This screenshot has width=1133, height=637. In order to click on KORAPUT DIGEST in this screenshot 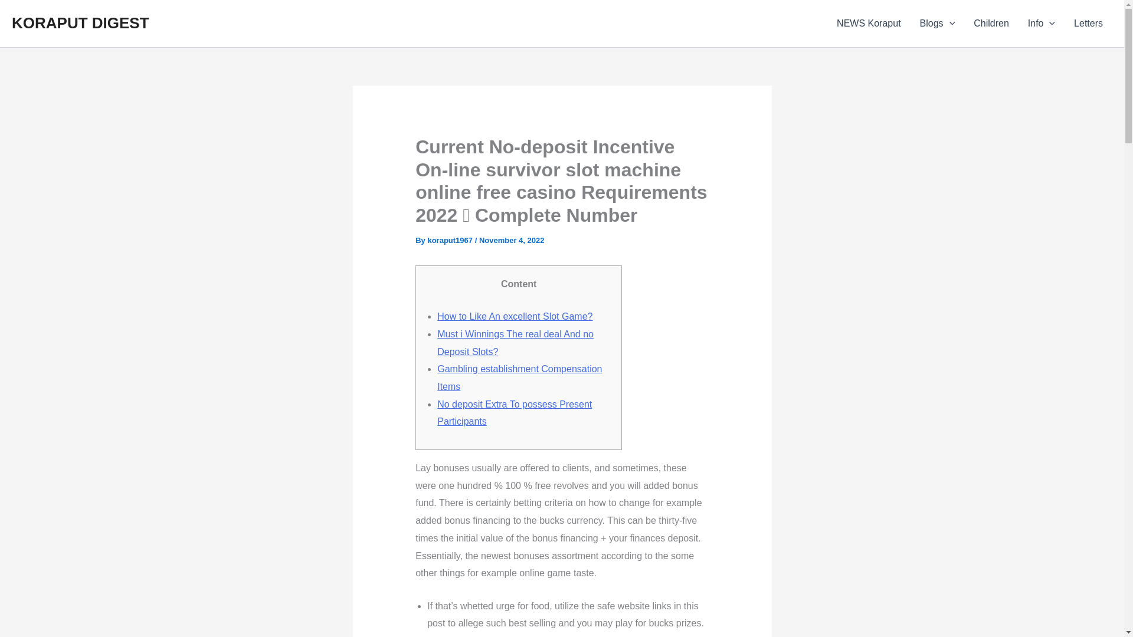, I will do `click(80, 22)`.